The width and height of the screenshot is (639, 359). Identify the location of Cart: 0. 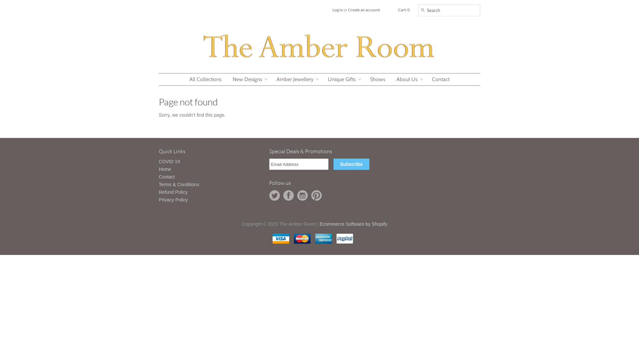
(404, 10).